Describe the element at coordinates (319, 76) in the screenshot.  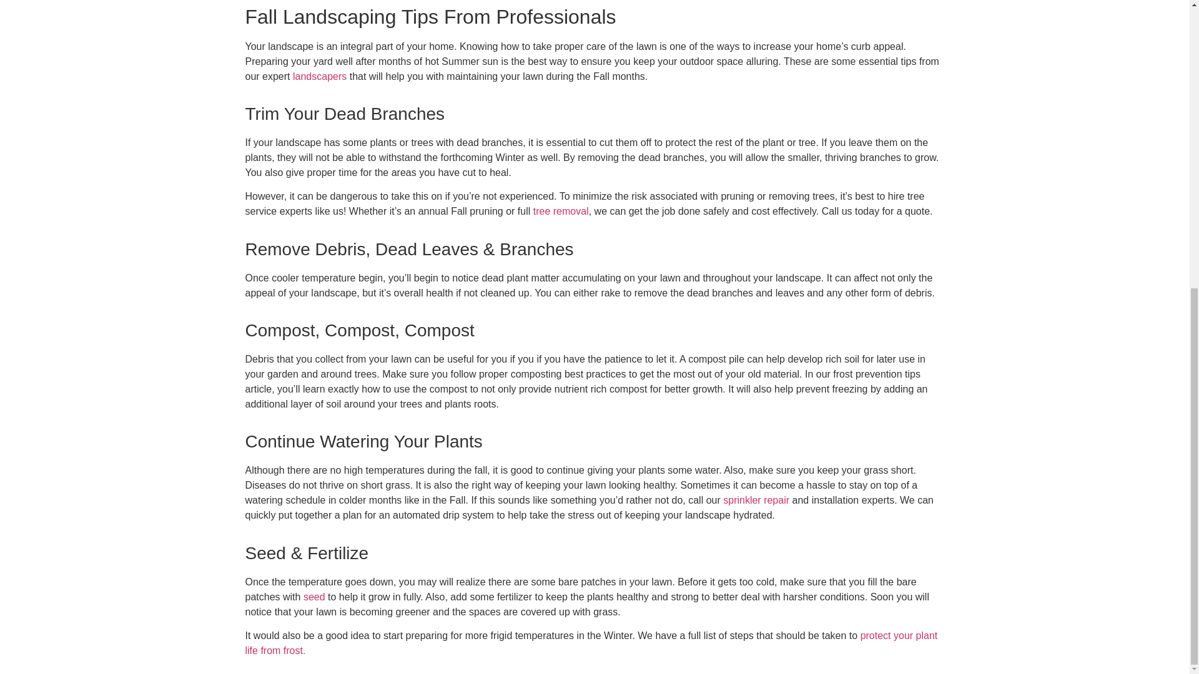
I see `landscapers` at that location.